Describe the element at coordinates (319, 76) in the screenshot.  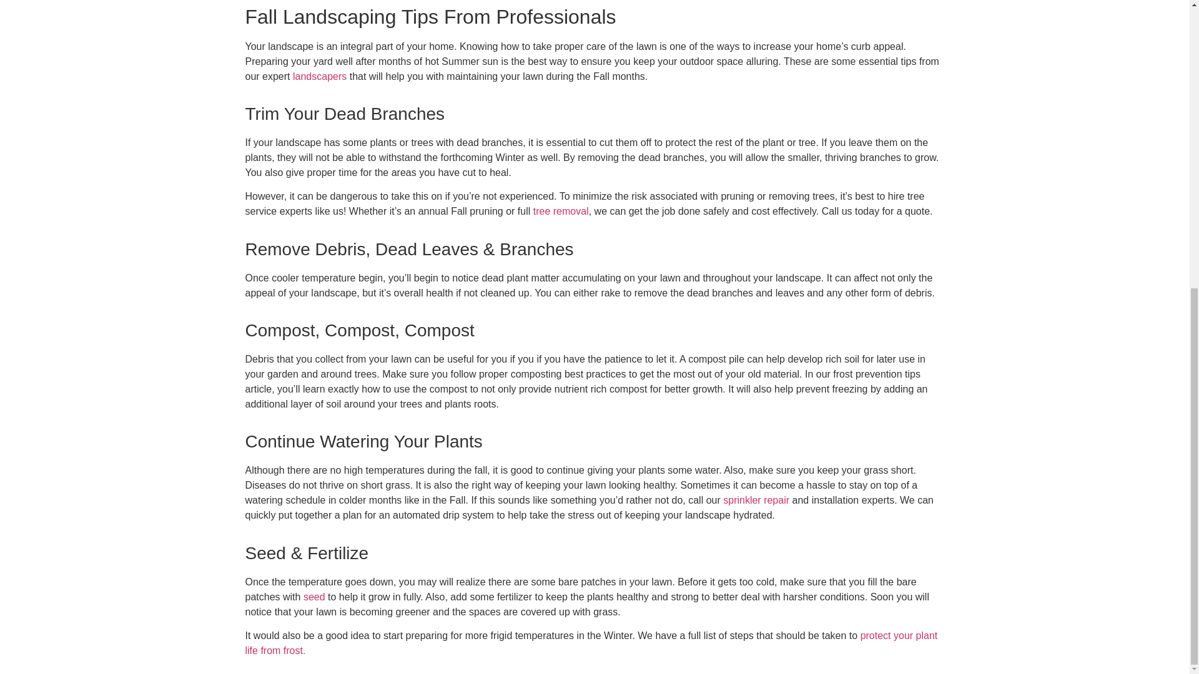
I see `landscapers` at that location.